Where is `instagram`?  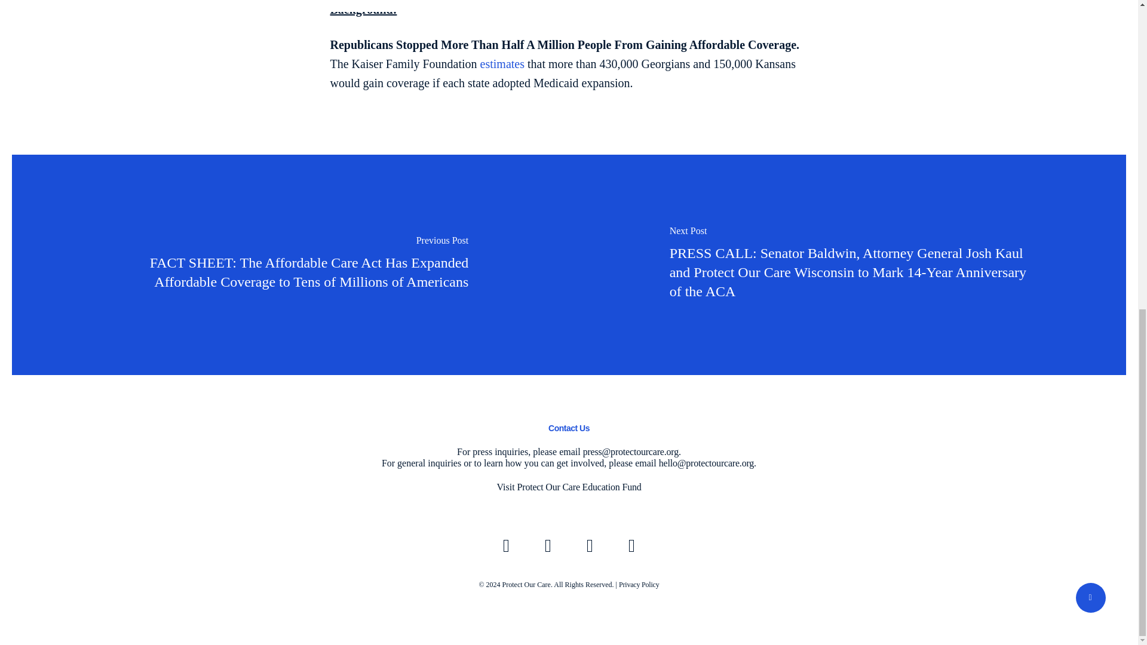 instagram is located at coordinates (631, 546).